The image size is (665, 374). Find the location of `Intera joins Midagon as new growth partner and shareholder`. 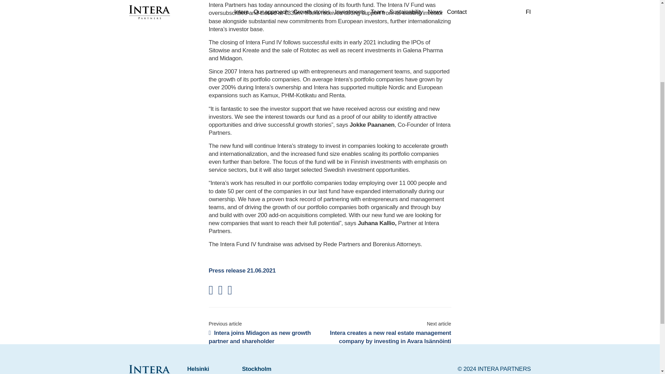

Intera joins Midagon as new growth partner and shareholder is located at coordinates (259, 337).